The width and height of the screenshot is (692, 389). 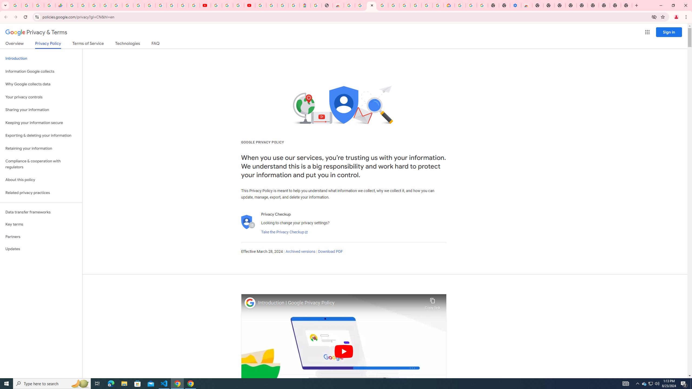 What do you see at coordinates (404, 5) in the screenshot?
I see `Google Account Help` at bounding box center [404, 5].